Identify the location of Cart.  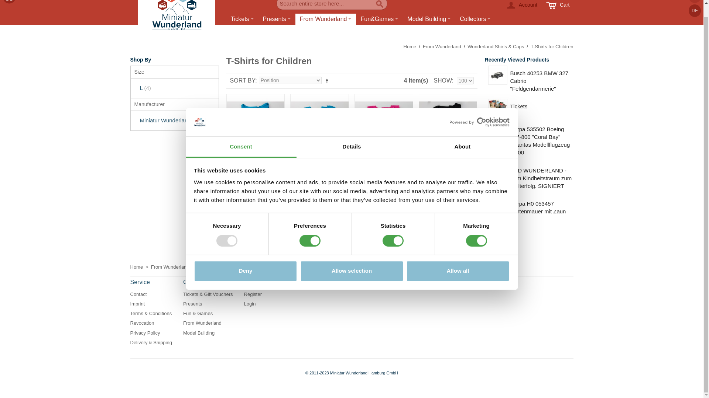
(558, 7).